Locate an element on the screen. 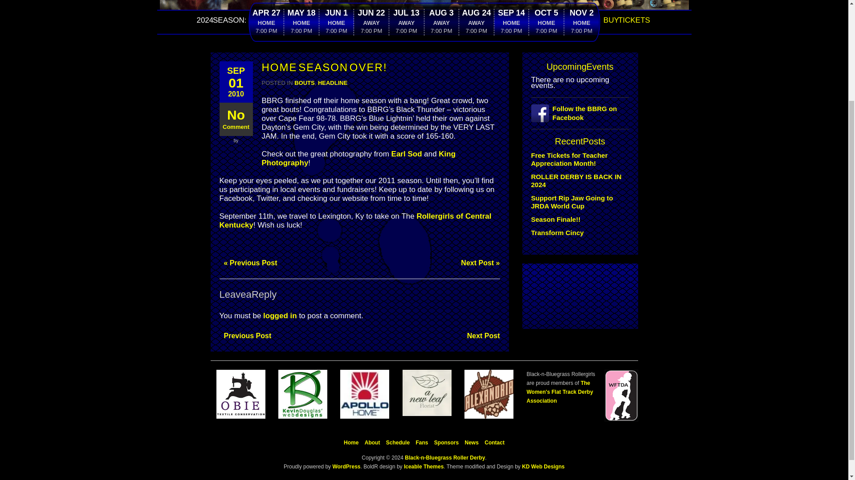 This screenshot has height=480, width=855. Next Post is located at coordinates (481, 336).